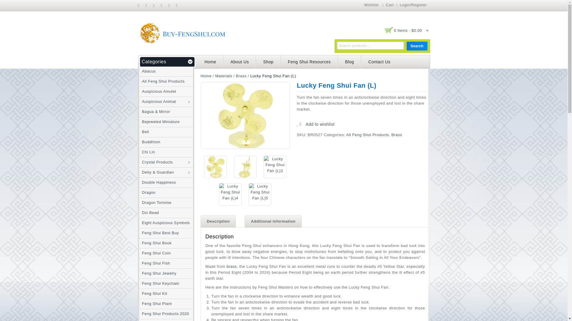  I want to click on Auspicious Amulet, so click(157, 92).